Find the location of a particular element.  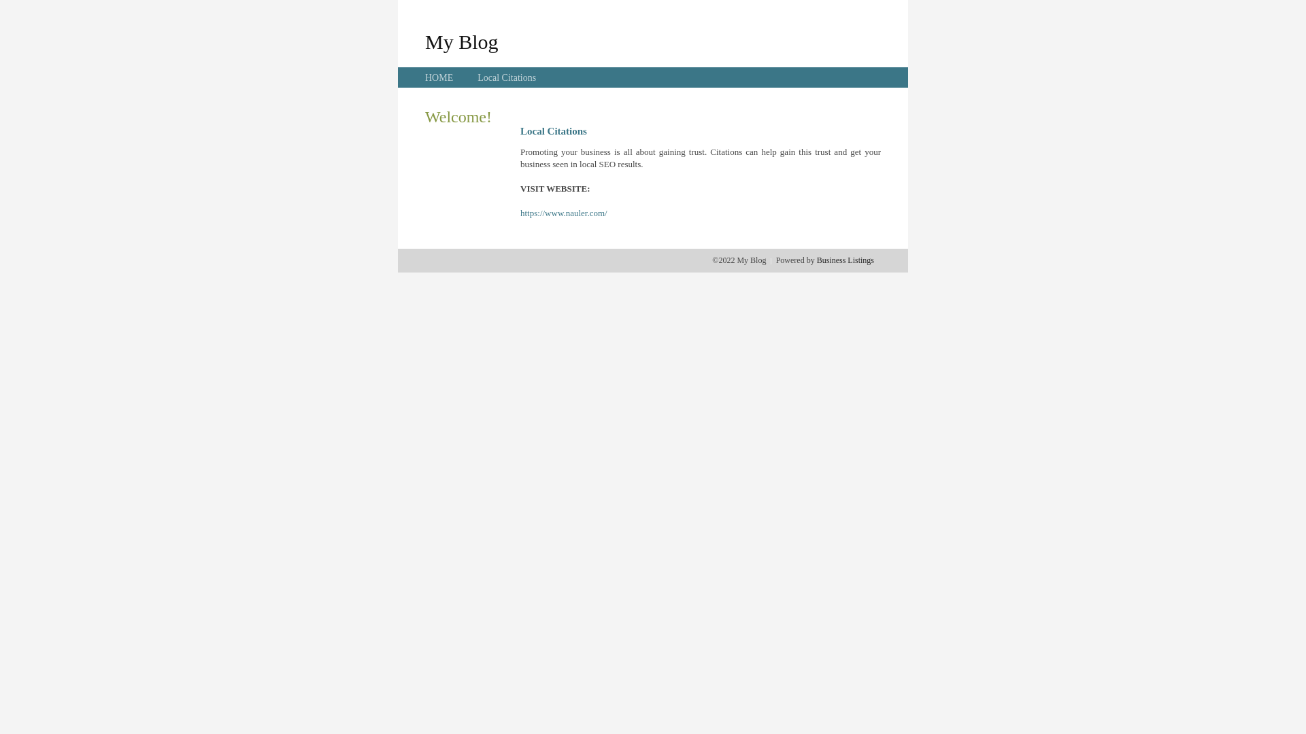

Local Citations is located at coordinates (507, 77).